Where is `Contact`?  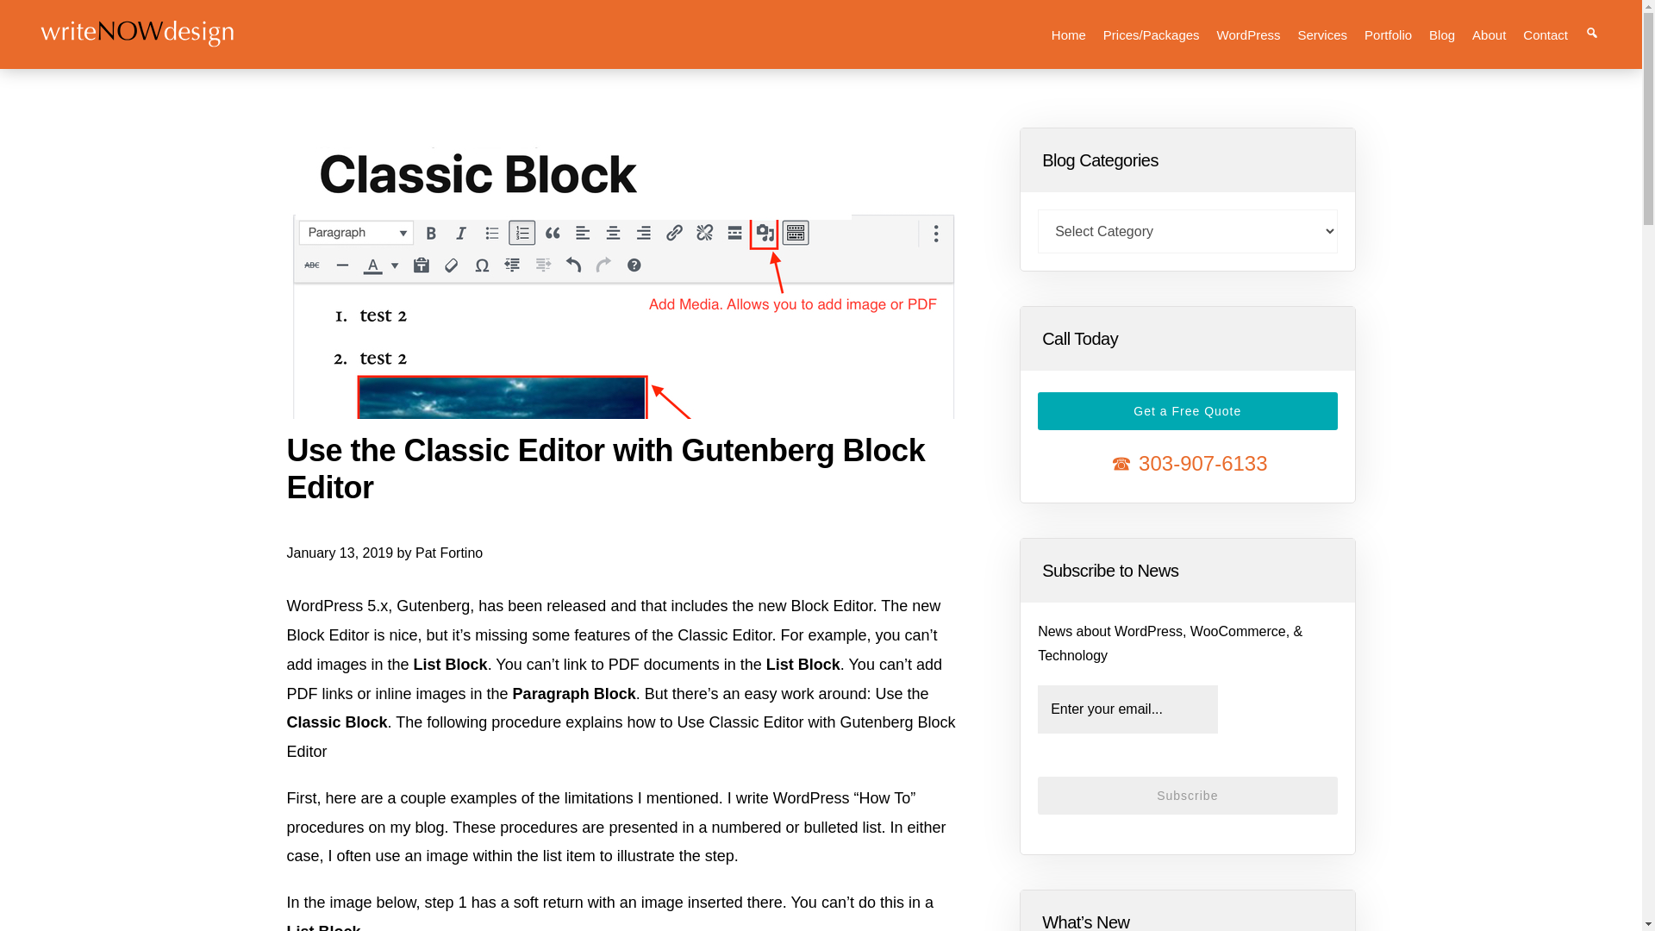 Contact is located at coordinates (1545, 34).